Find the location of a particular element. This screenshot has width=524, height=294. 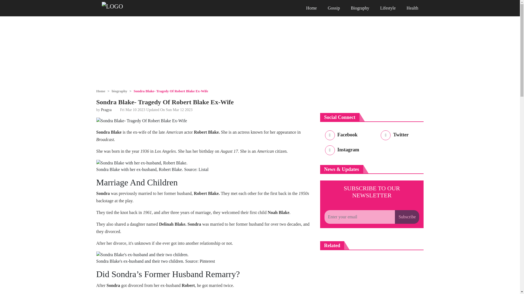

Lifestyle is located at coordinates (388, 8).